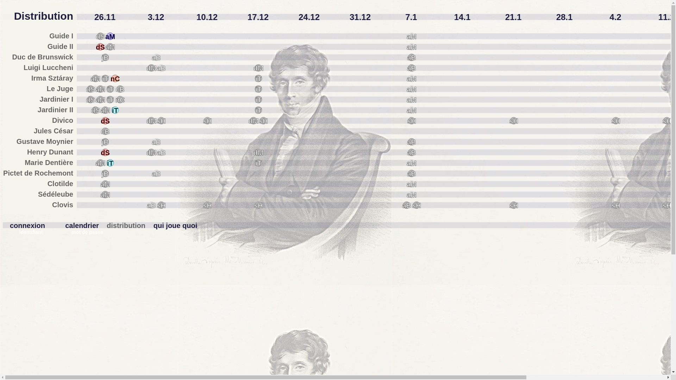 This screenshot has width=676, height=380. I want to click on xJ, so click(446, 262).